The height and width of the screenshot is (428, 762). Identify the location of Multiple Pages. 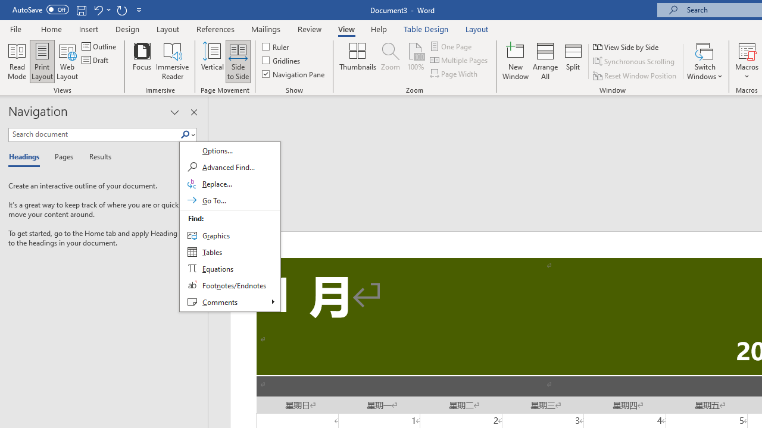
(460, 61).